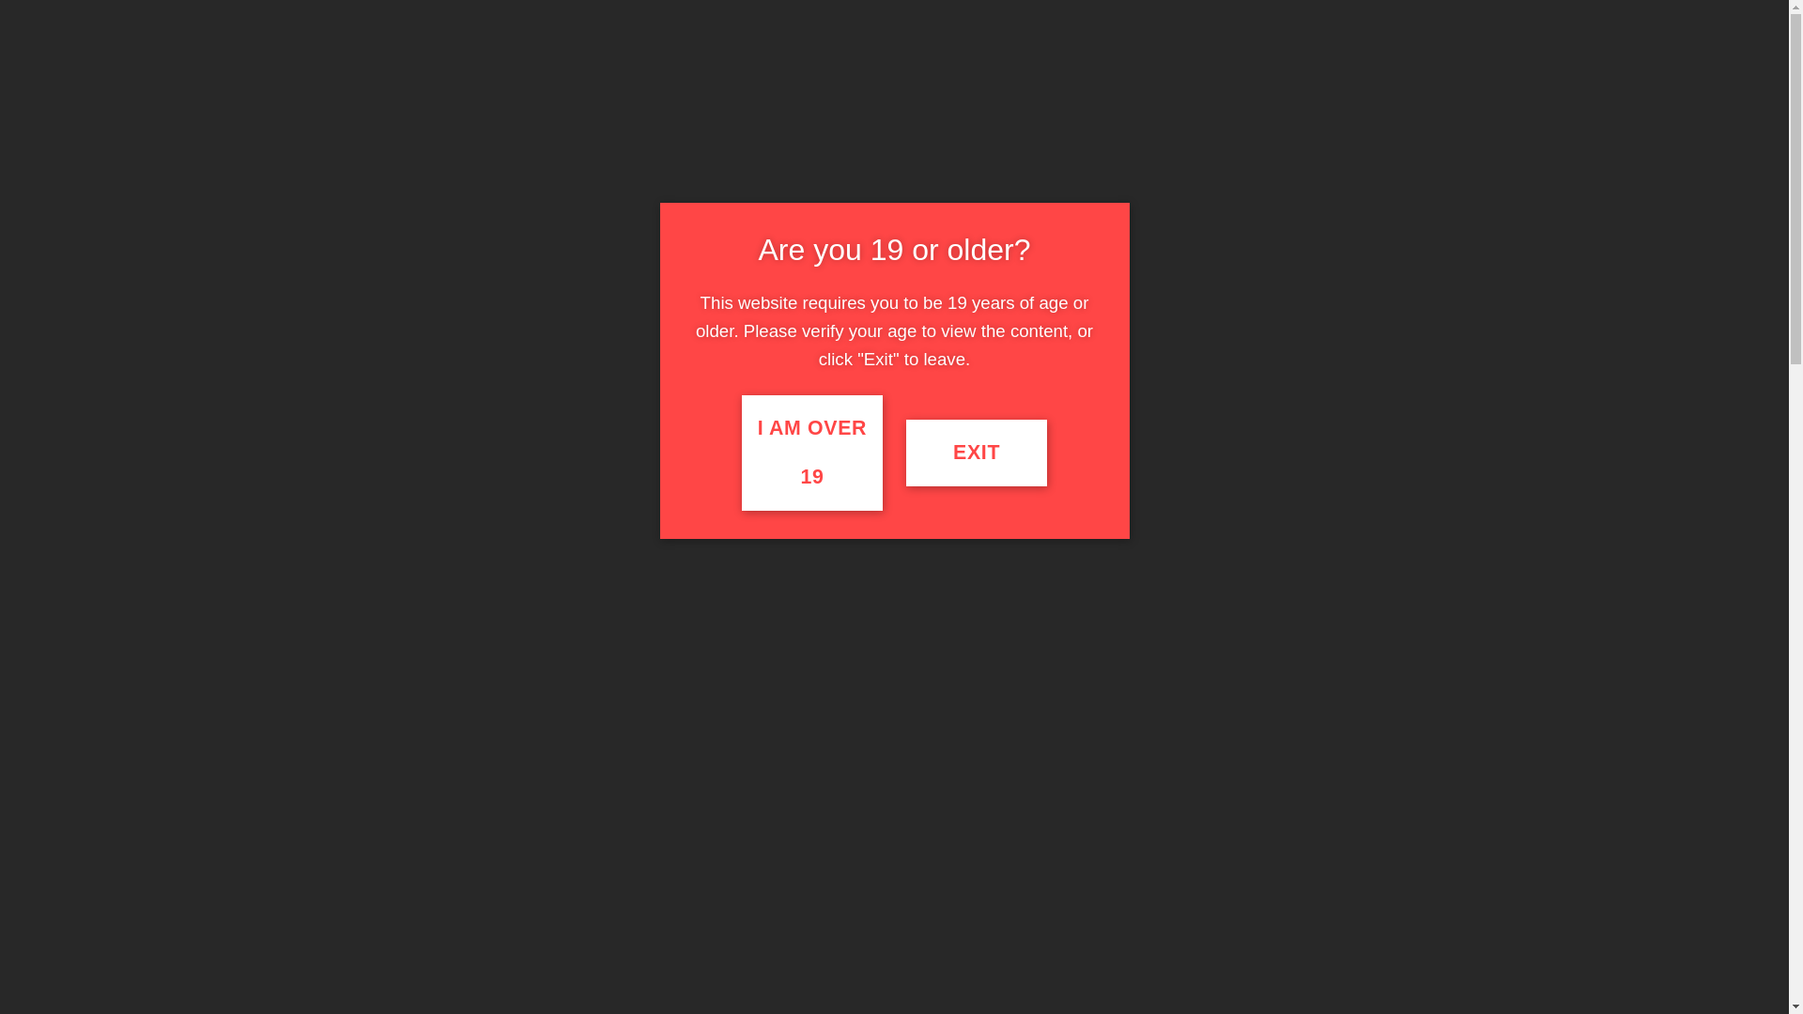  Describe the element at coordinates (1307, 14) in the screenshot. I see `Checkout` at that location.